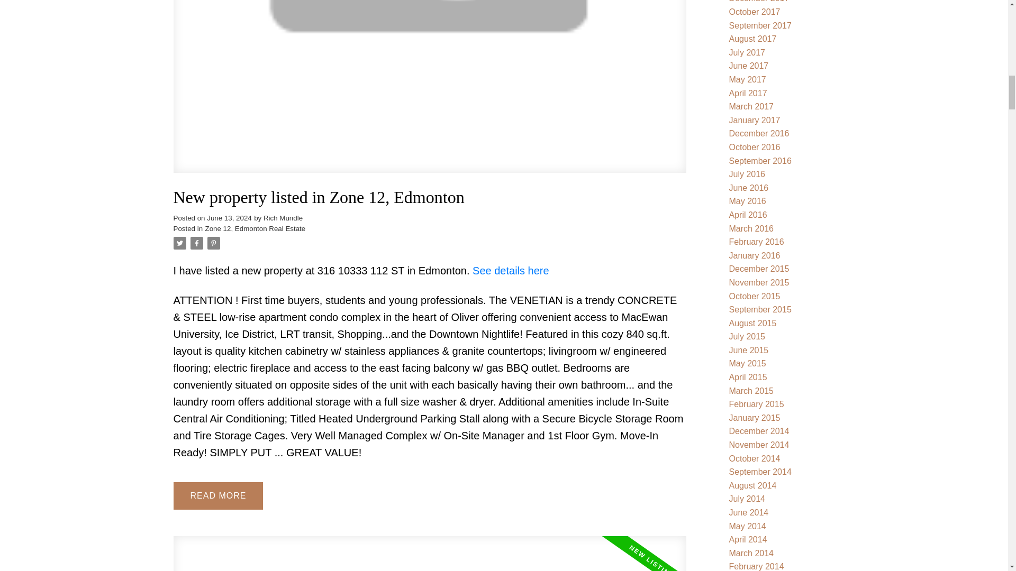 The image size is (1016, 571). What do you see at coordinates (430, 554) in the screenshot?
I see `Read full post` at bounding box center [430, 554].